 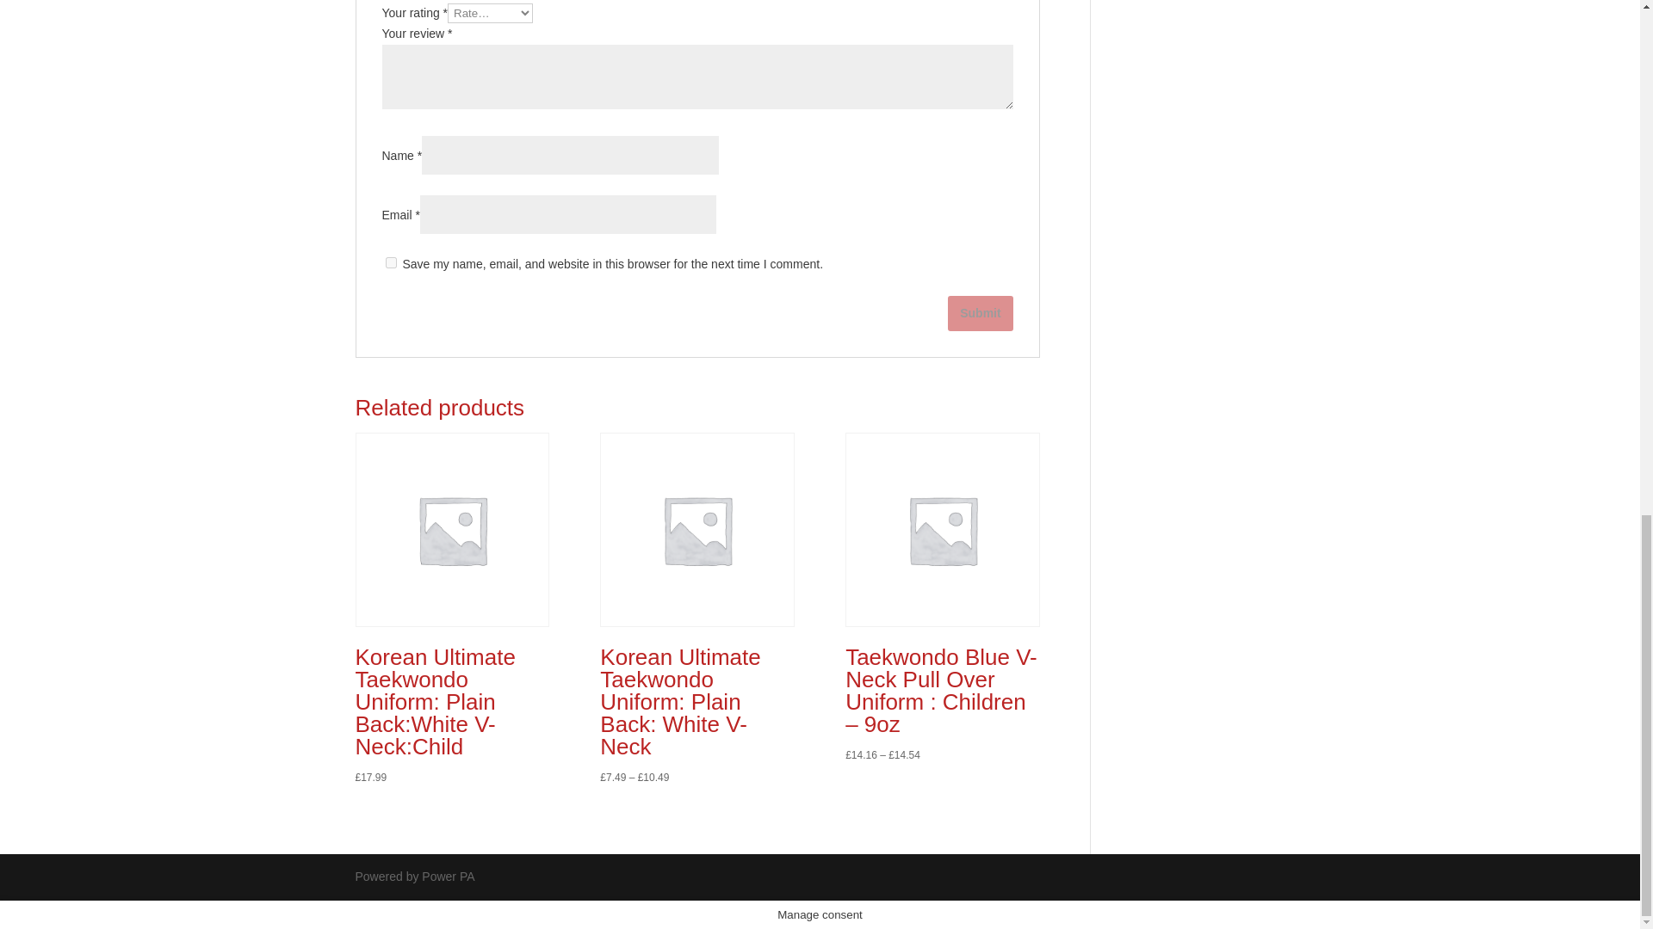 What do you see at coordinates (391, 263) in the screenshot?
I see `yes` at bounding box center [391, 263].